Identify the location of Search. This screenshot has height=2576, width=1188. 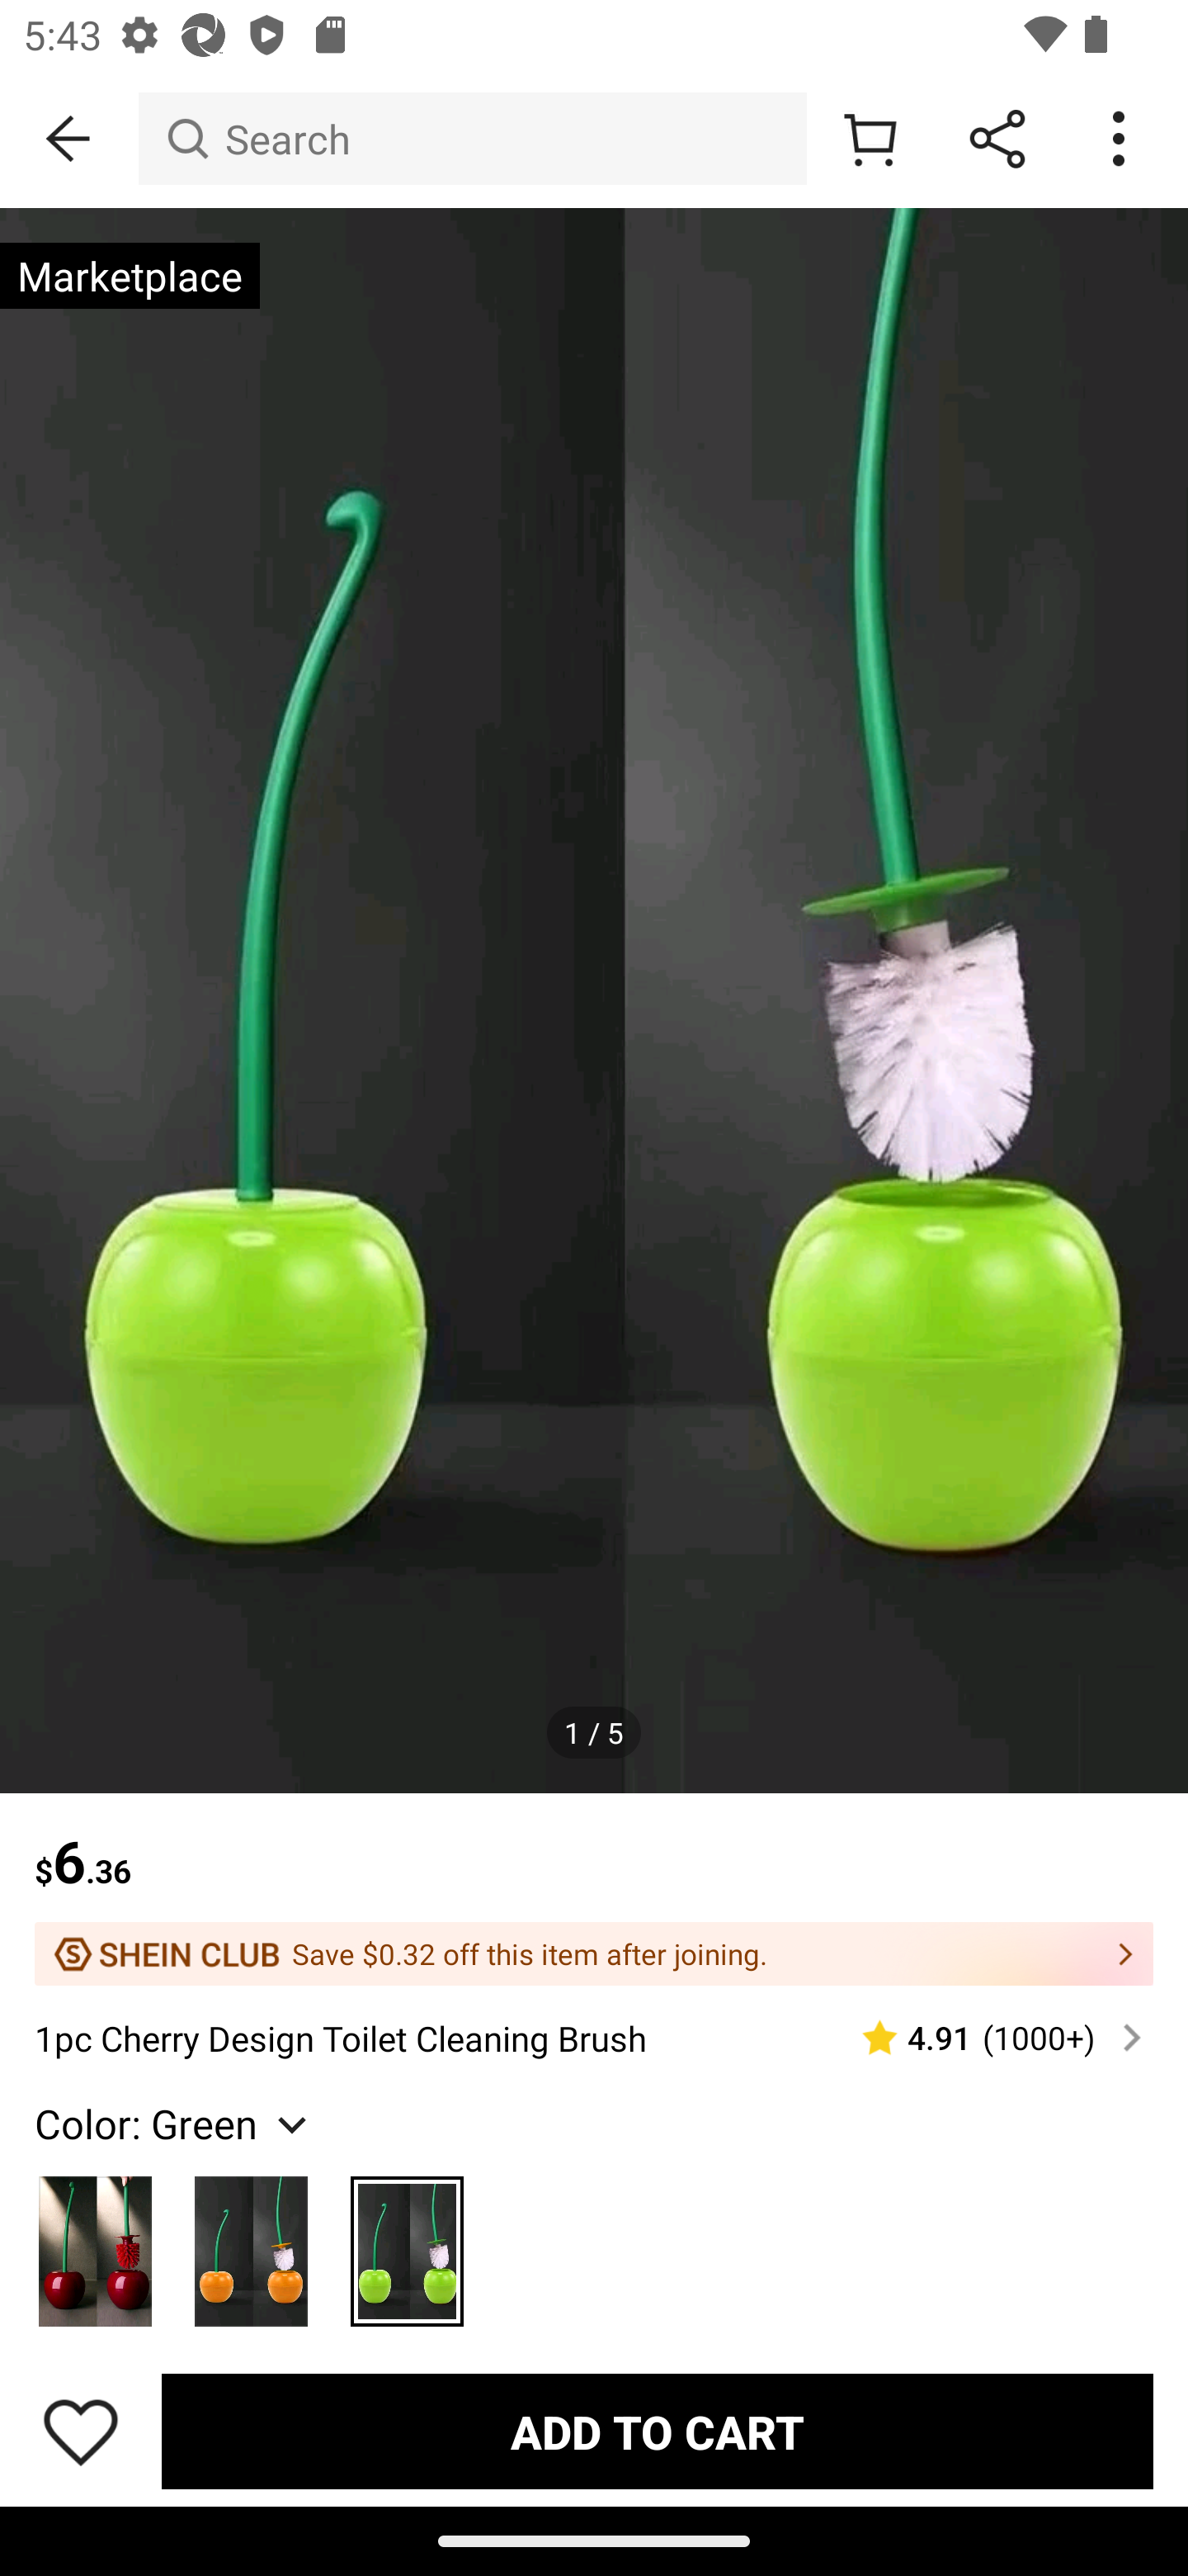
(472, 139).